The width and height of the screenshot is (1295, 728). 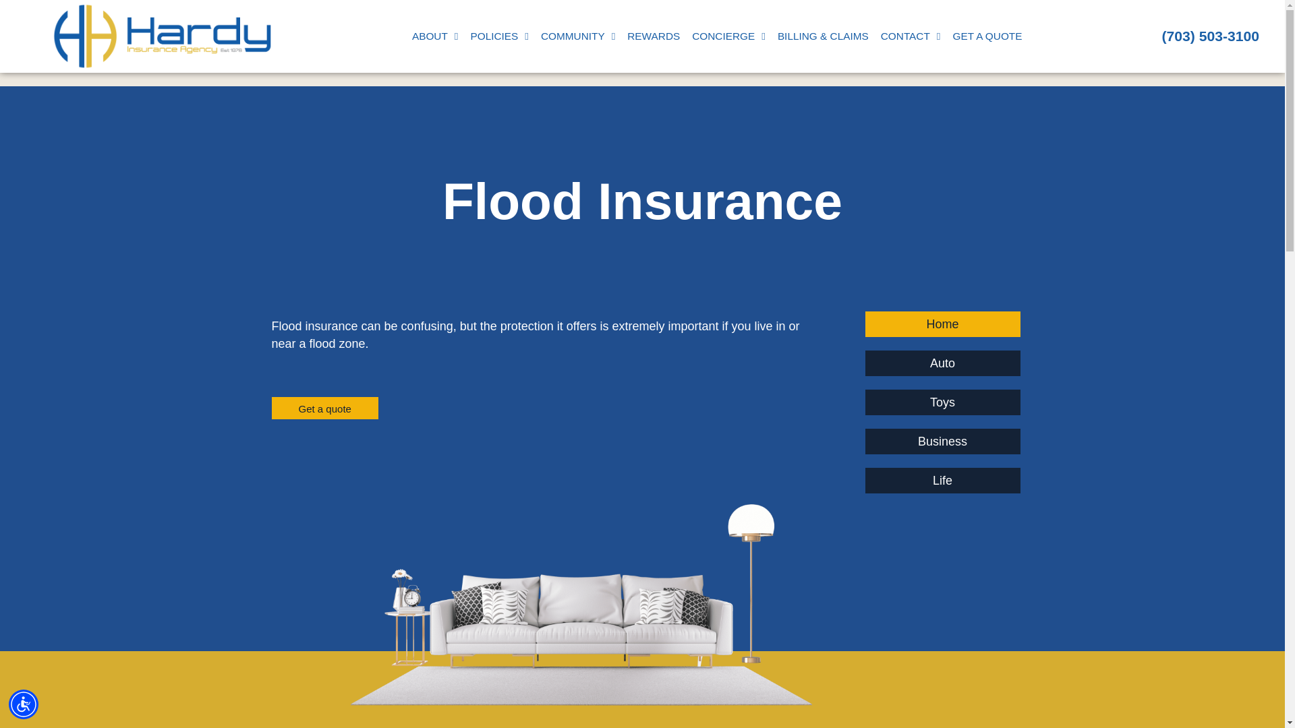 What do you see at coordinates (24, 704) in the screenshot?
I see `Accessibility Menu` at bounding box center [24, 704].